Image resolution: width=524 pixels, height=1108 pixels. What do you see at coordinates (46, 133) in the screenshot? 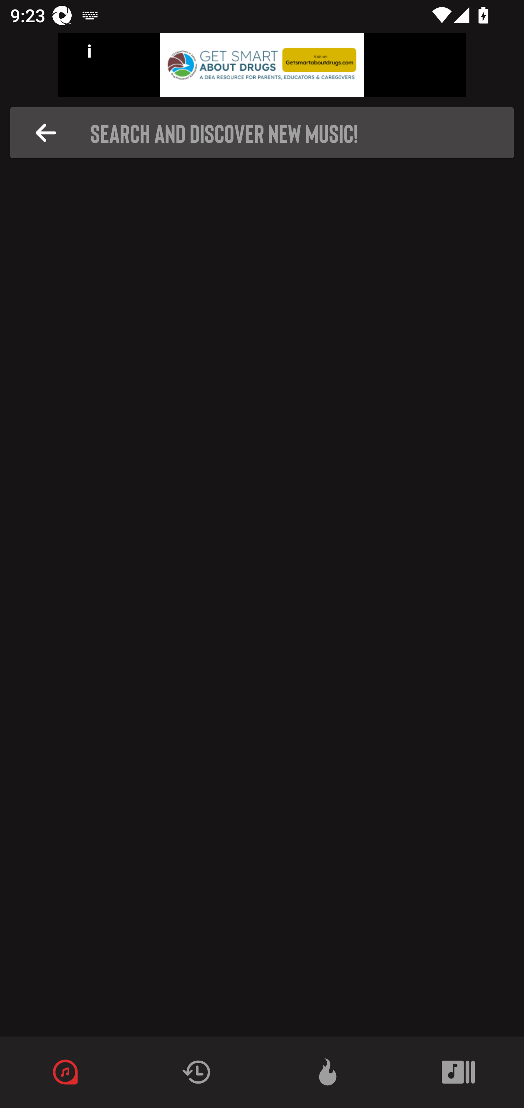
I see `Description` at bounding box center [46, 133].